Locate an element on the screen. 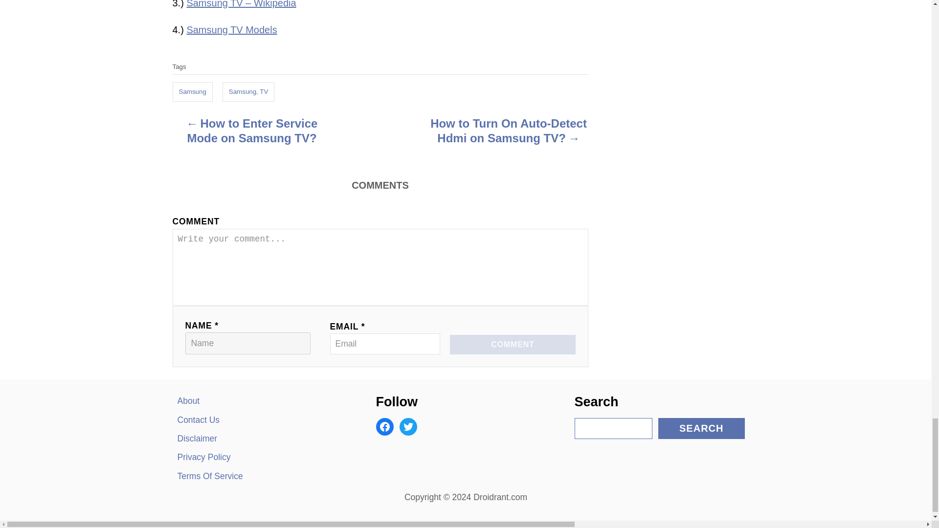 This screenshot has height=528, width=939. Twitter is located at coordinates (408, 427).